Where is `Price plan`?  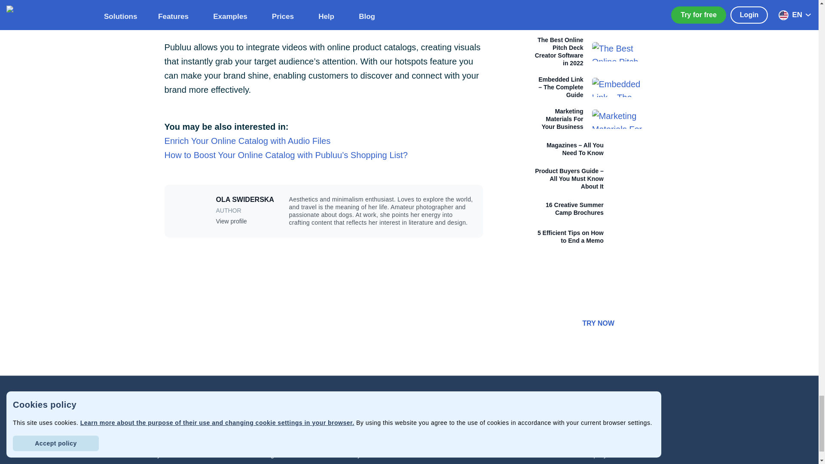
Price plan is located at coordinates (194, 441).